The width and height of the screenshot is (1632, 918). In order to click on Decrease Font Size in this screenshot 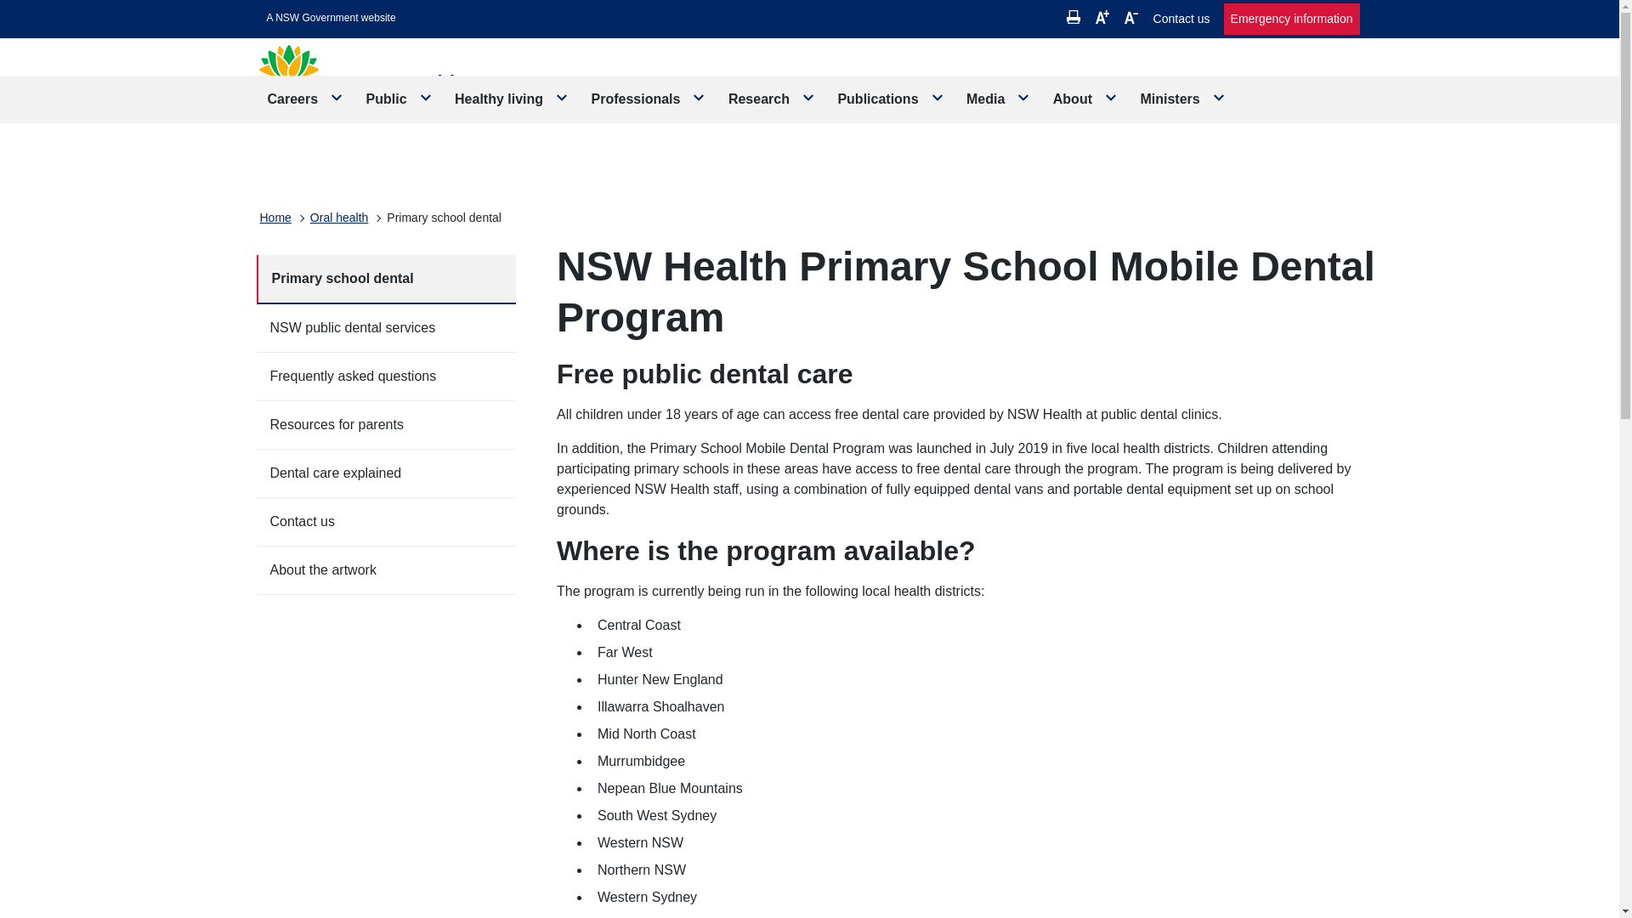, I will do `click(1130, 17)`.